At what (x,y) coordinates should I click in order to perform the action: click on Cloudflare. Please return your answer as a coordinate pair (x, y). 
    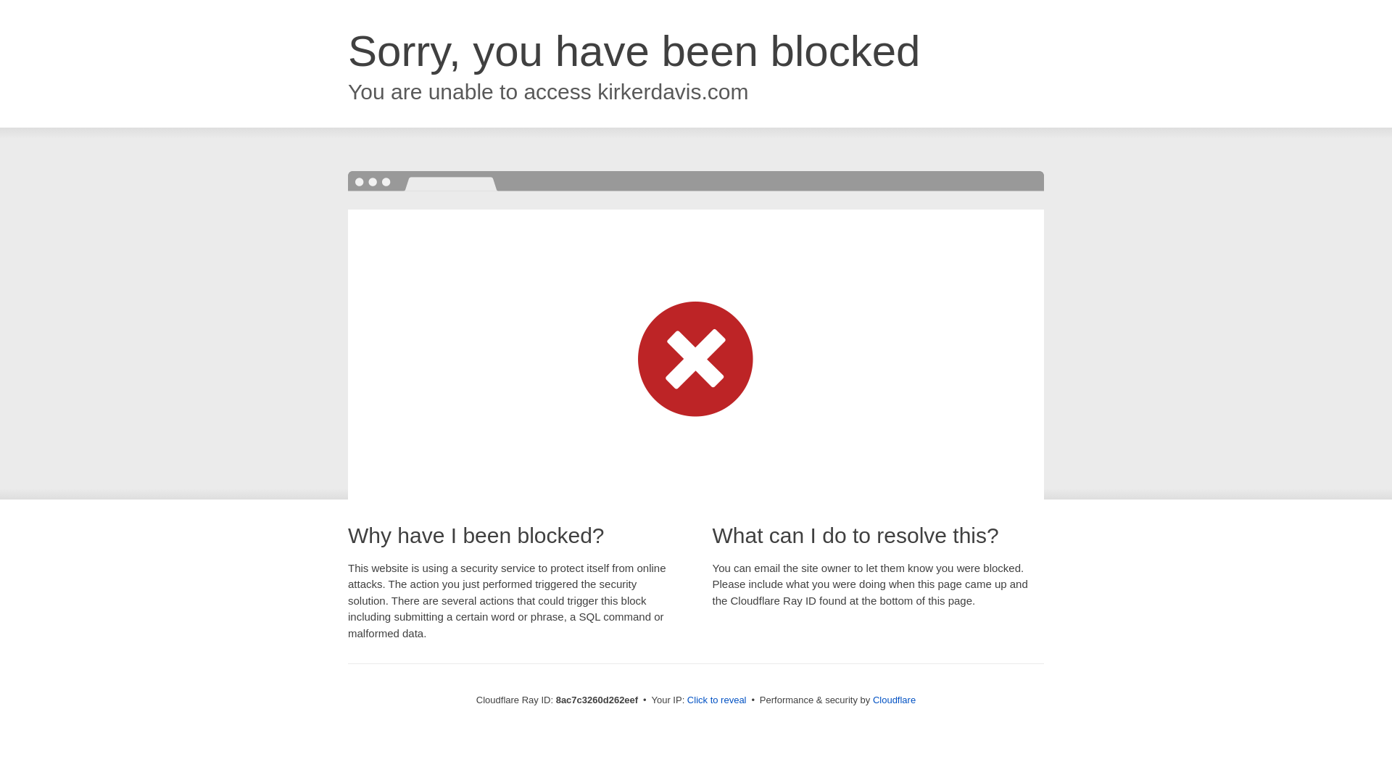
    Looking at the image, I should click on (894, 700).